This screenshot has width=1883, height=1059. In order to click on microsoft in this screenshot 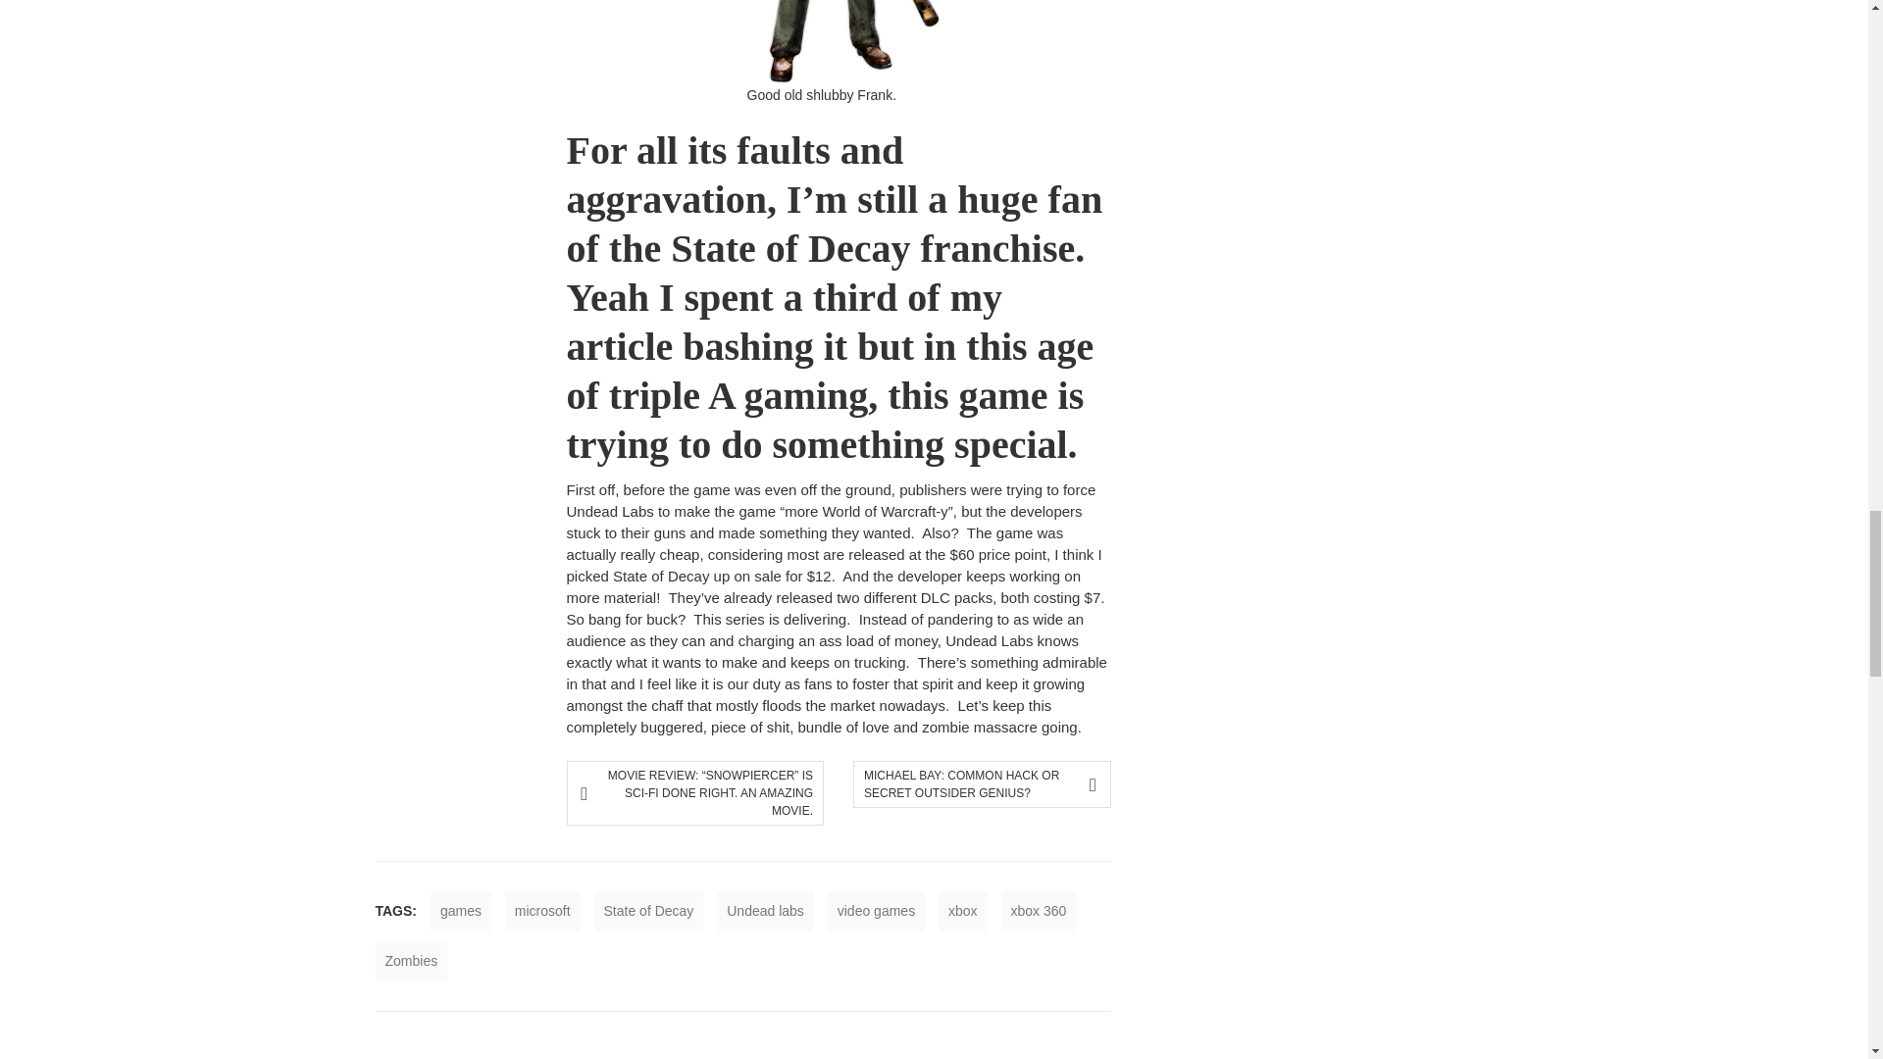, I will do `click(541, 912)`.